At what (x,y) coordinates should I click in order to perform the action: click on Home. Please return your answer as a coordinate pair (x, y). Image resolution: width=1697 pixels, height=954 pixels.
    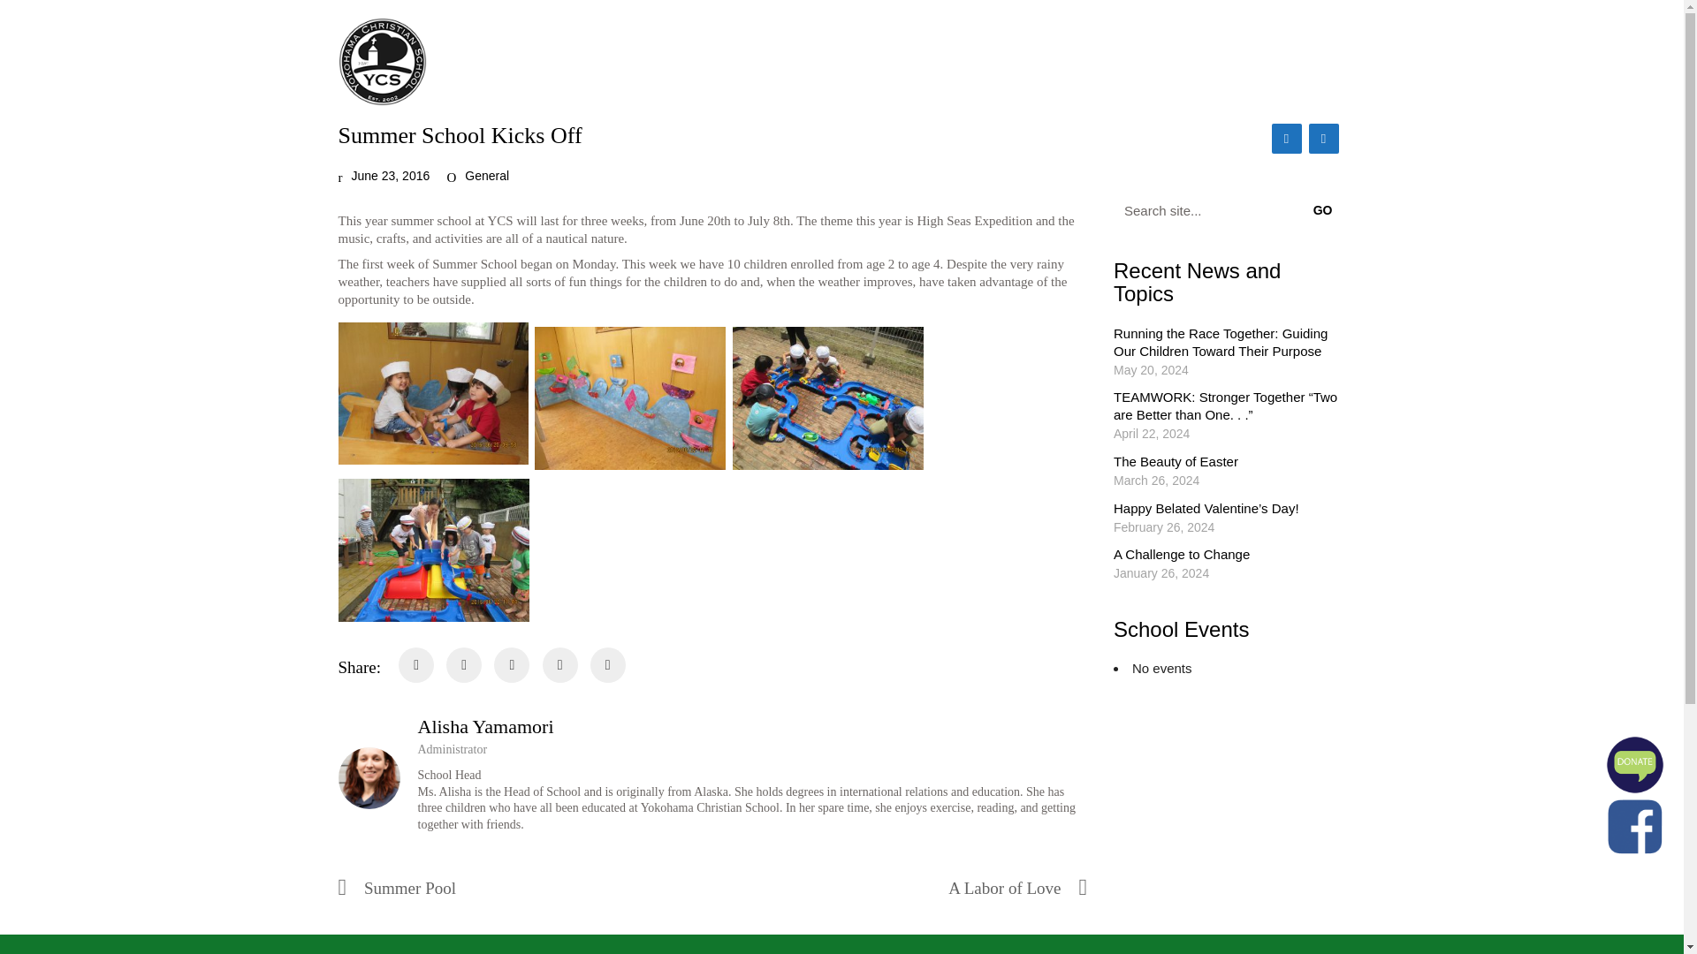
    Looking at the image, I should click on (700, 61).